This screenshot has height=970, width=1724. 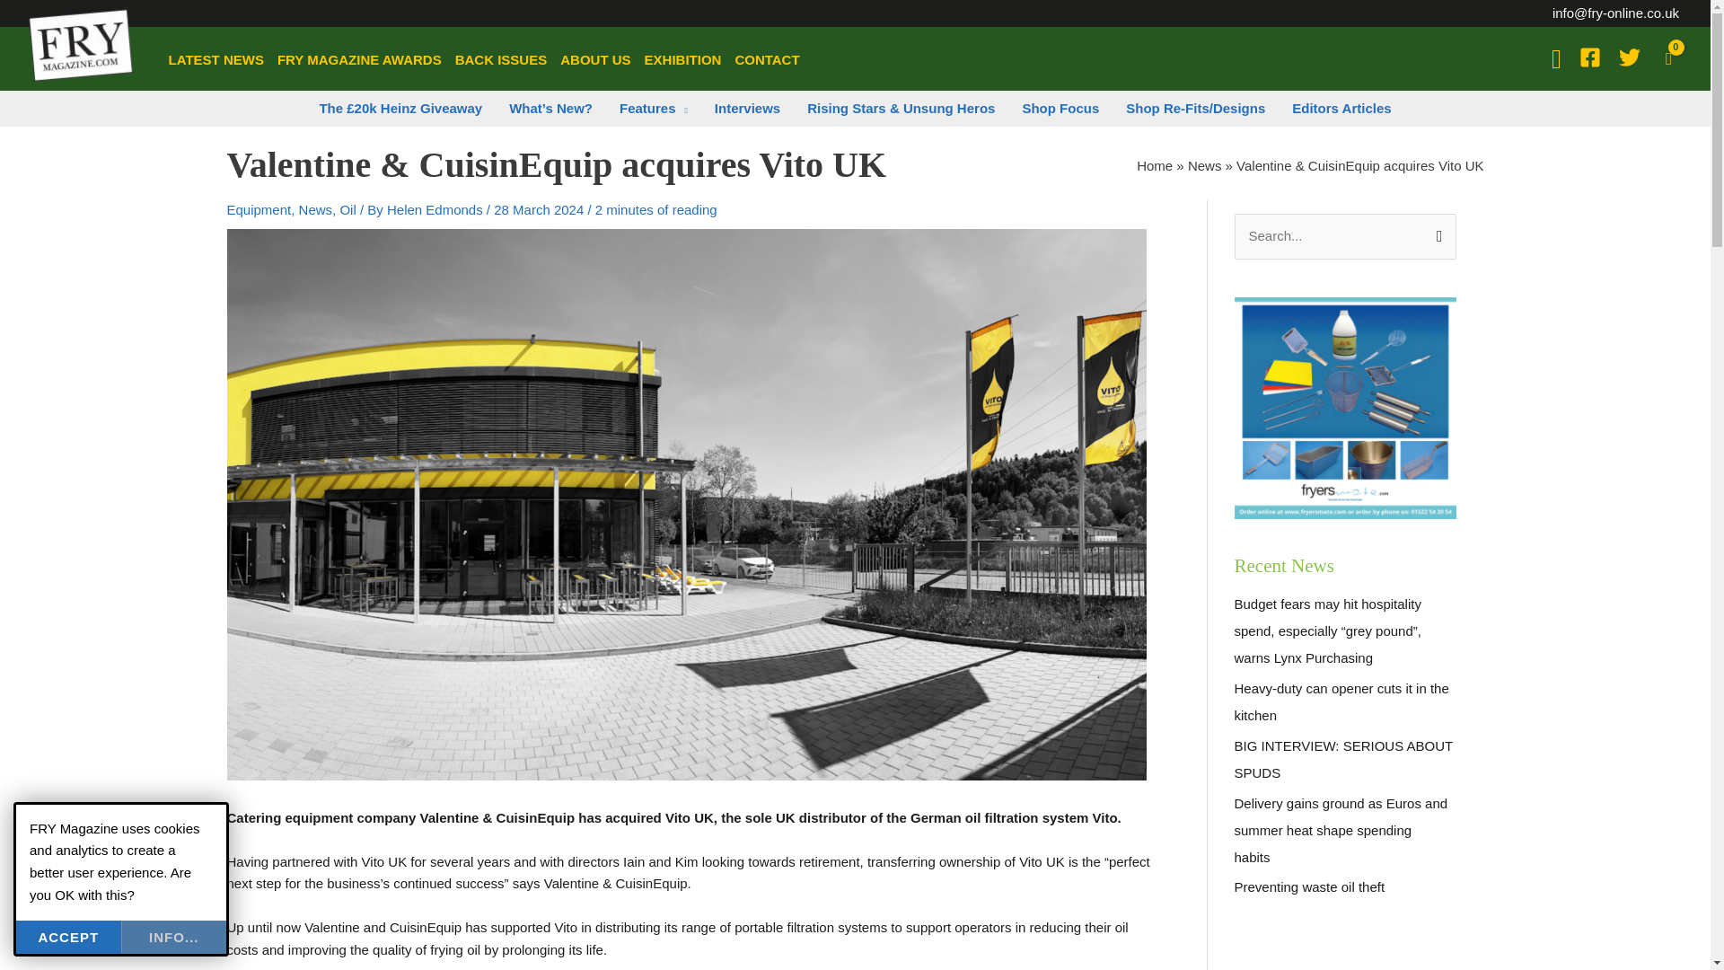 What do you see at coordinates (359, 59) in the screenshot?
I see `FRY MAGAZINE AWARDS` at bounding box center [359, 59].